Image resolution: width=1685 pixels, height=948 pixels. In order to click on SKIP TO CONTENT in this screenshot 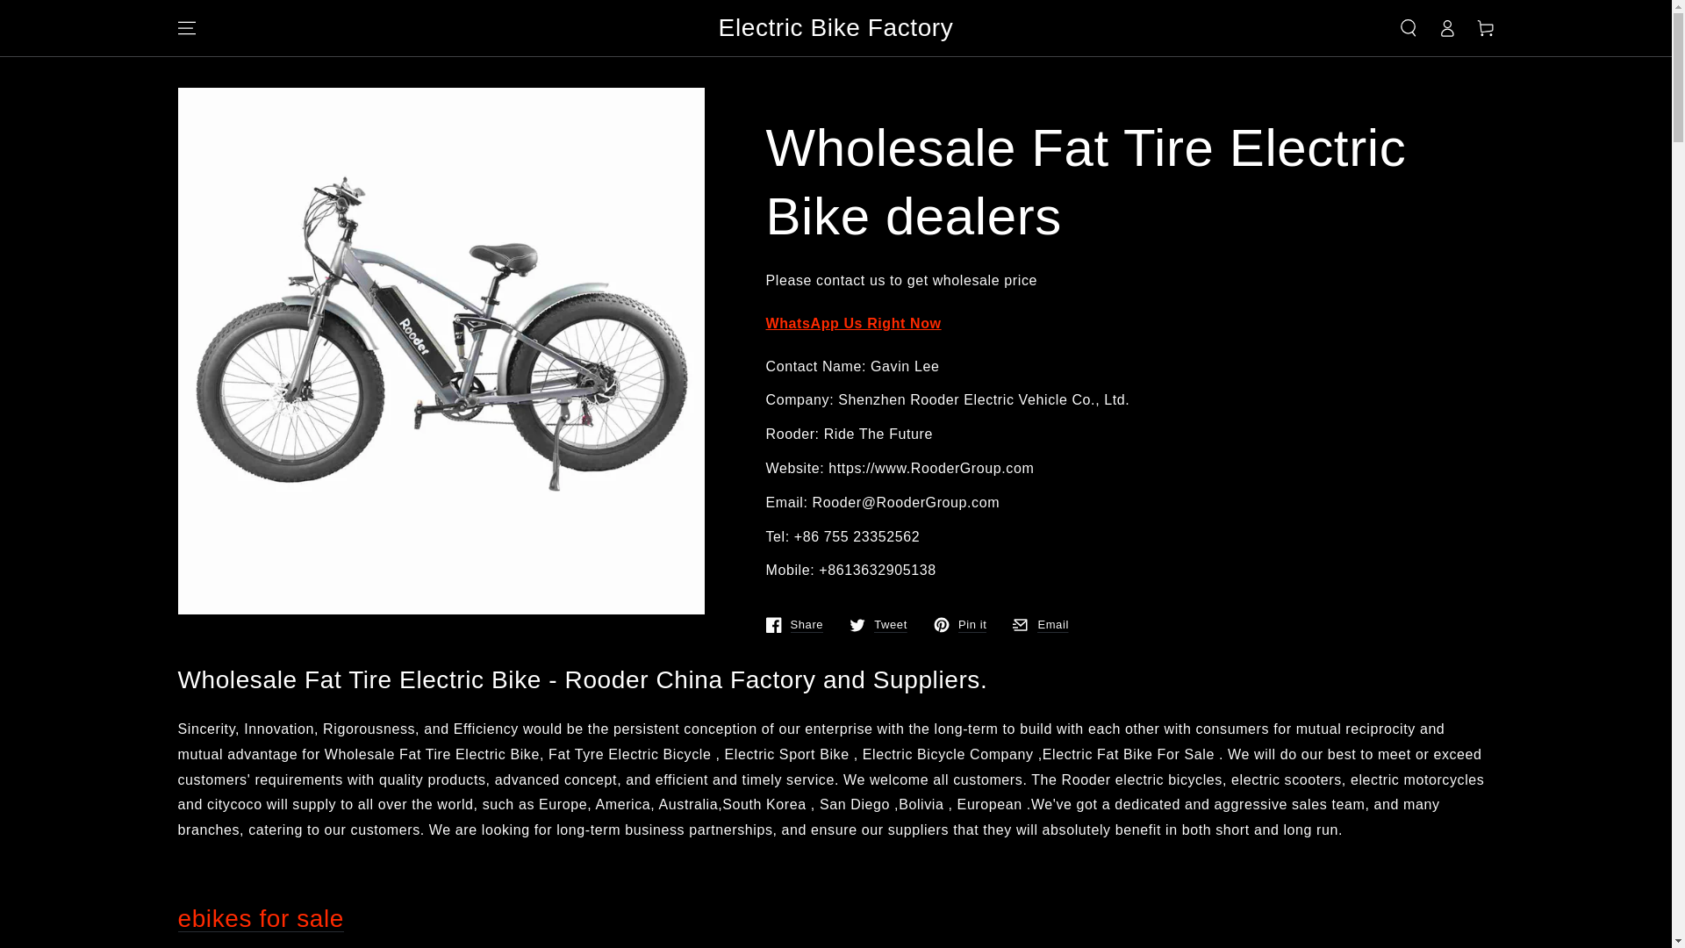, I will do `click(793, 625)`.